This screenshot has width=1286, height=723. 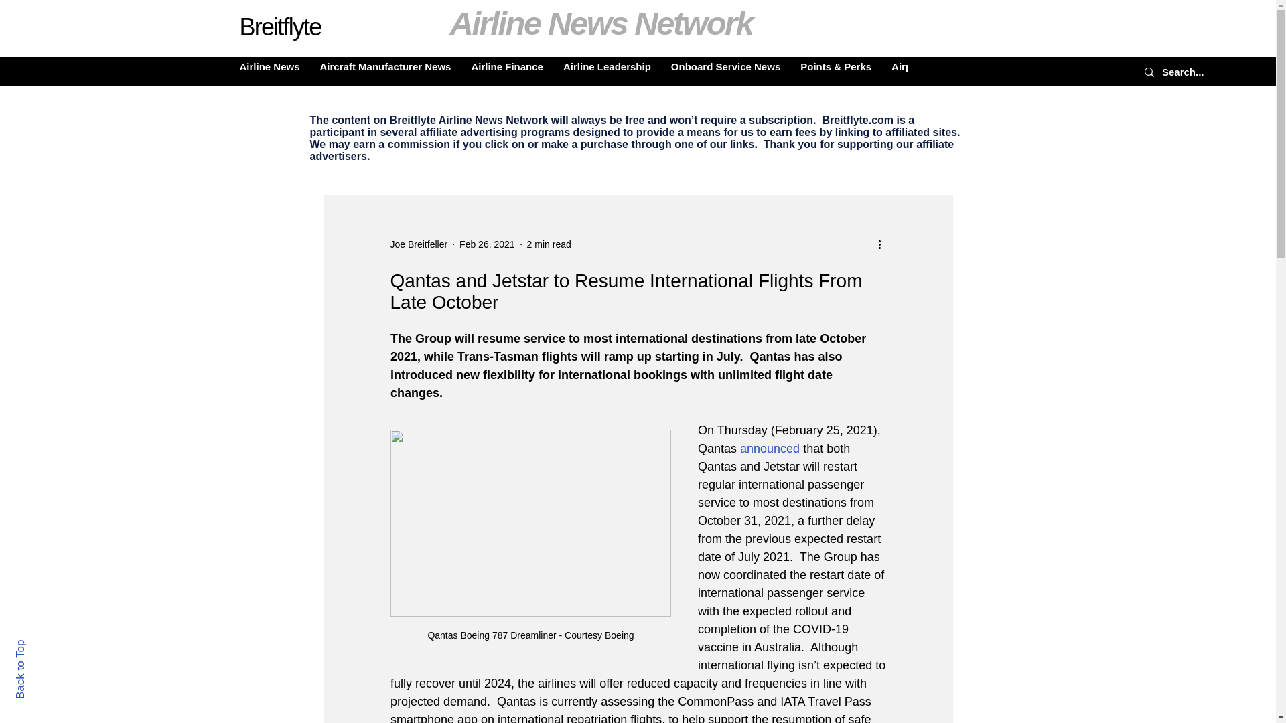 What do you see at coordinates (269, 71) in the screenshot?
I see `Airline News` at bounding box center [269, 71].